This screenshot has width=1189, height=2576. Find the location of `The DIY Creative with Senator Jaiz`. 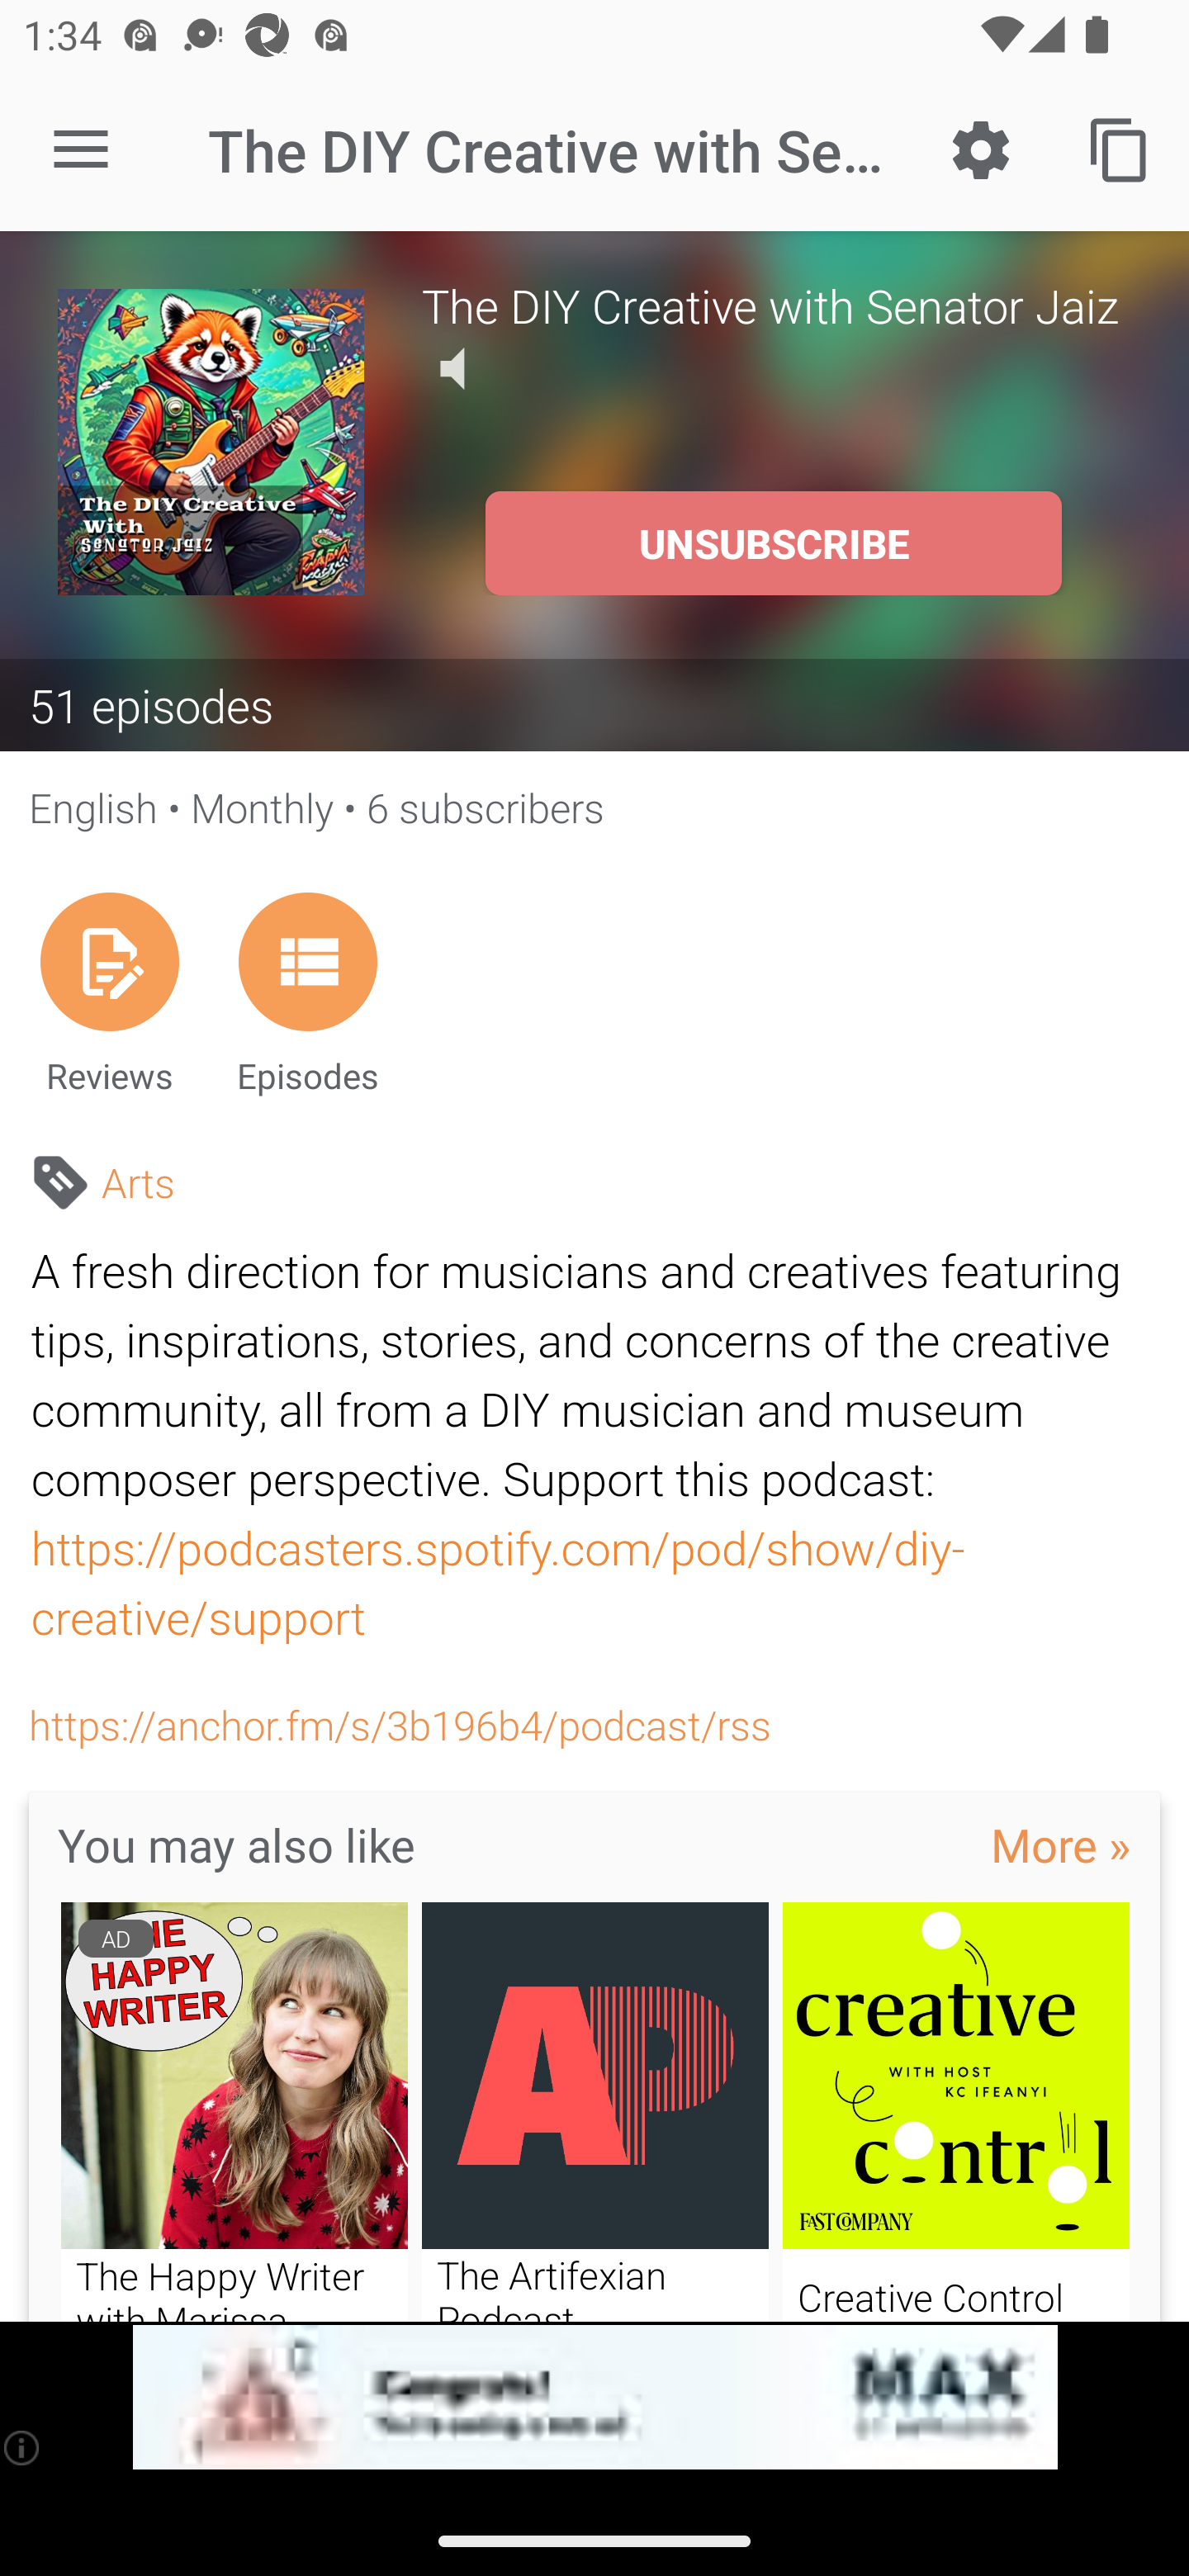

The DIY Creative with Senator Jaiz is located at coordinates (776, 305).